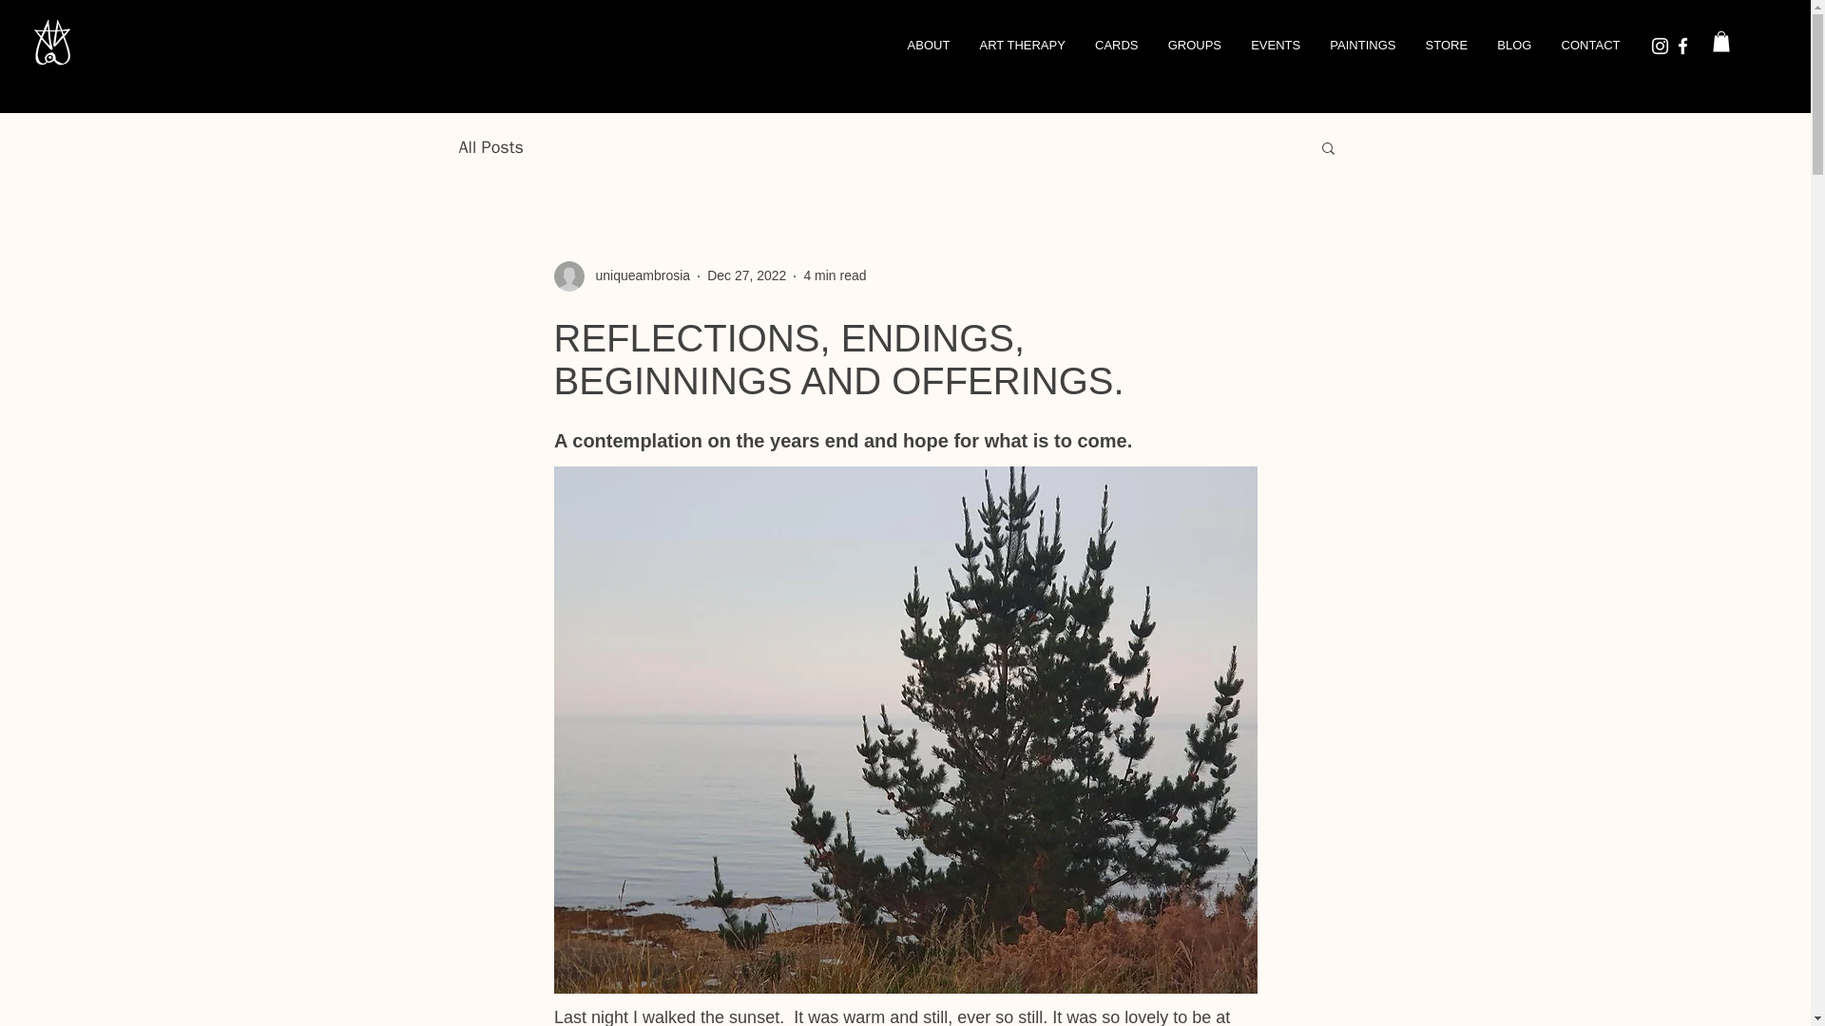 The height and width of the screenshot is (1026, 1825). I want to click on EVENTS, so click(1276, 45).